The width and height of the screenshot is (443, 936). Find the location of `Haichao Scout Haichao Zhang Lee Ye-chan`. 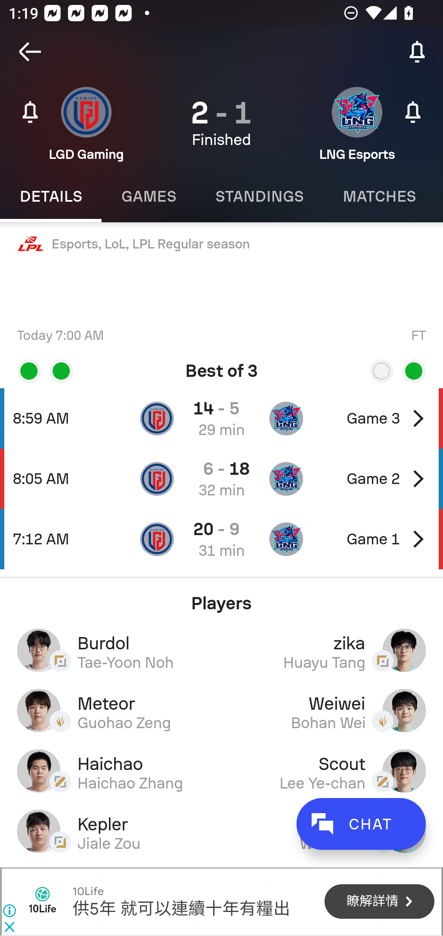

Haichao Scout Haichao Zhang Lee Ye-chan is located at coordinates (221, 771).